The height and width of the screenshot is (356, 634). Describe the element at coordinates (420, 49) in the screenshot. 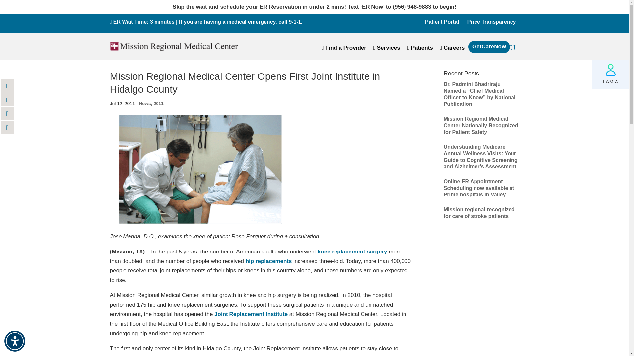

I see `Patients` at that location.